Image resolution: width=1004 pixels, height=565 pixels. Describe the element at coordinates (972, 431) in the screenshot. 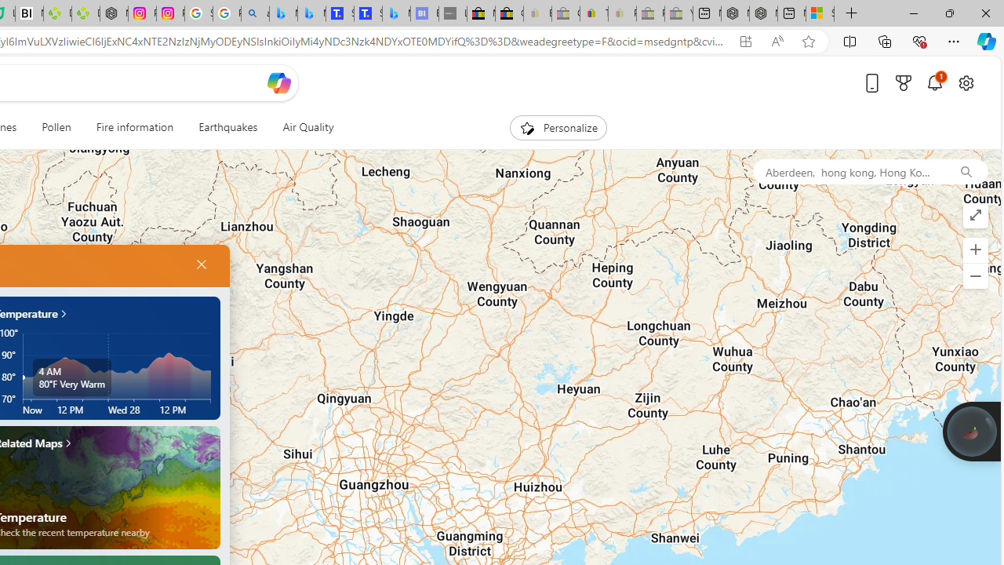

I see `Join us in planting real trees to help our planet!` at that location.